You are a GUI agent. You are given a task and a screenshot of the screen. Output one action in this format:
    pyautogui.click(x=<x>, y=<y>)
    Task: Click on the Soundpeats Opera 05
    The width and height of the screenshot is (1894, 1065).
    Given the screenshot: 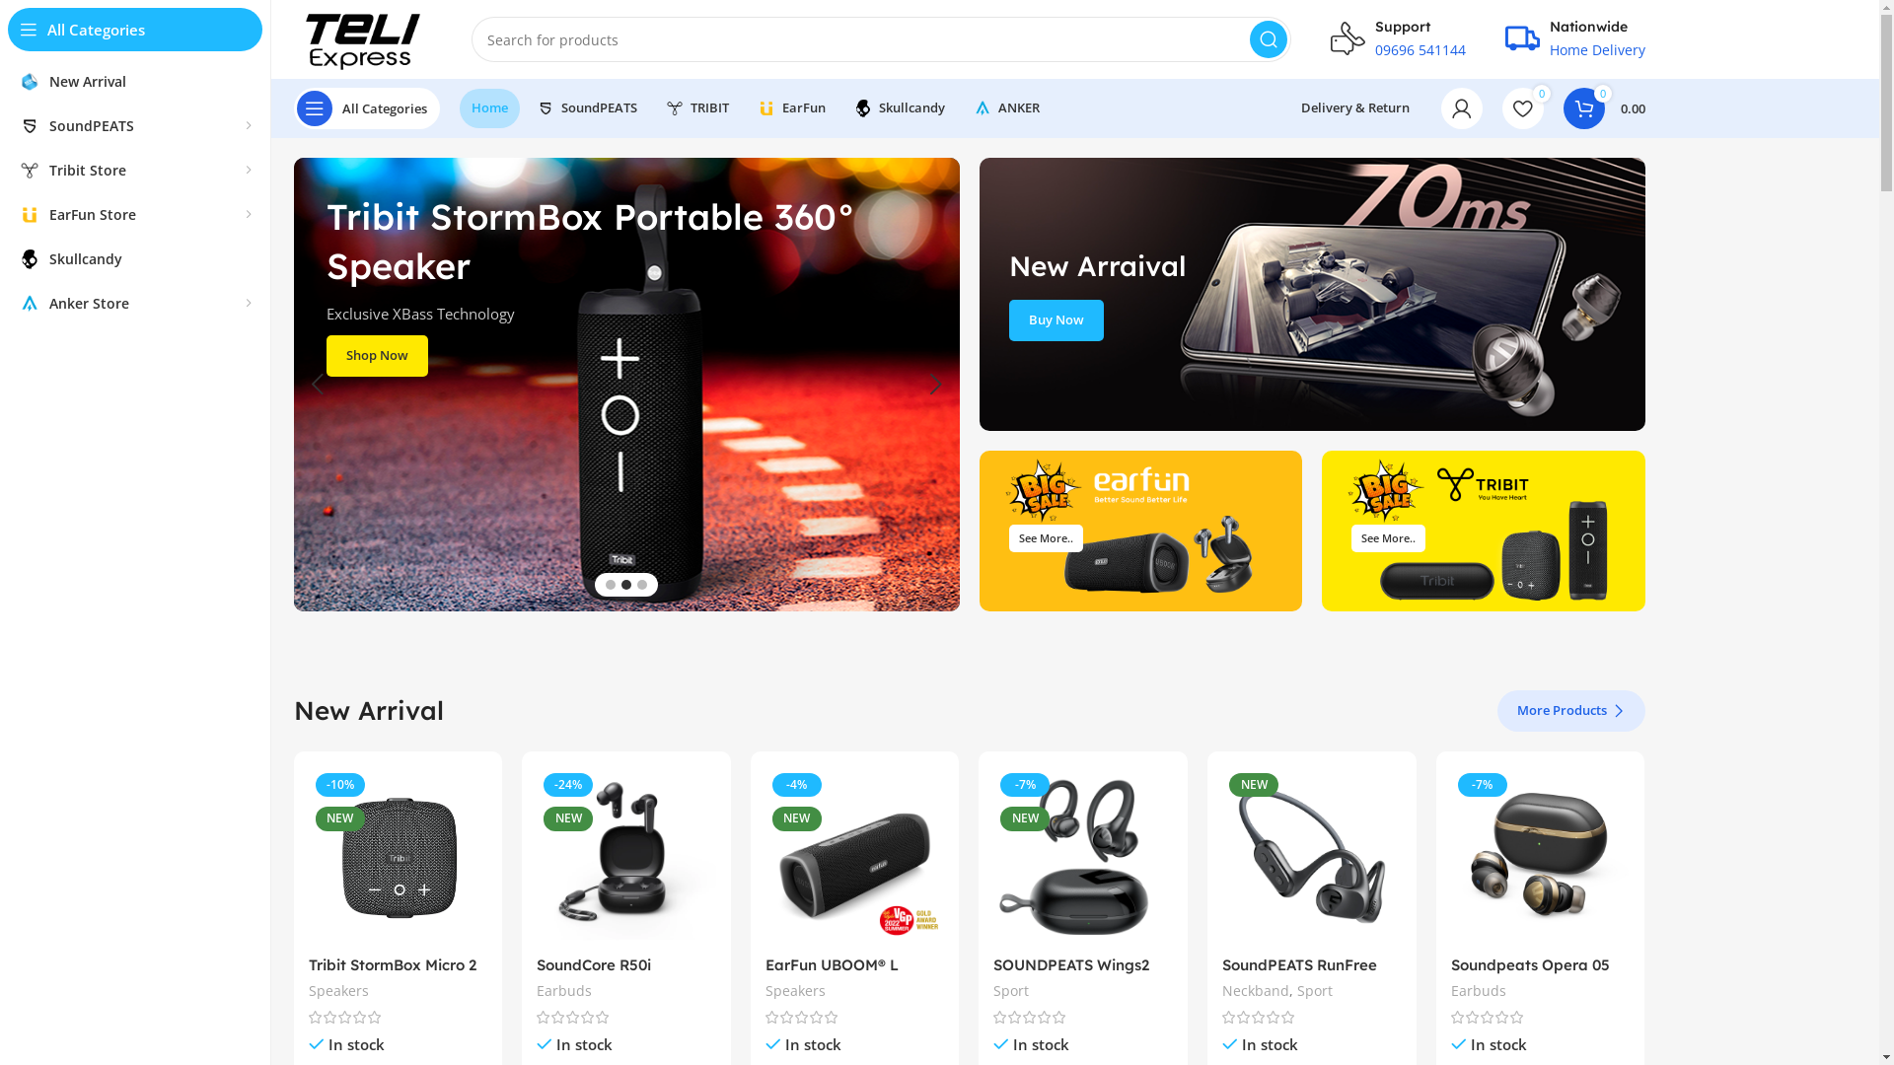 What is the action you would take?
    pyautogui.click(x=1531, y=964)
    